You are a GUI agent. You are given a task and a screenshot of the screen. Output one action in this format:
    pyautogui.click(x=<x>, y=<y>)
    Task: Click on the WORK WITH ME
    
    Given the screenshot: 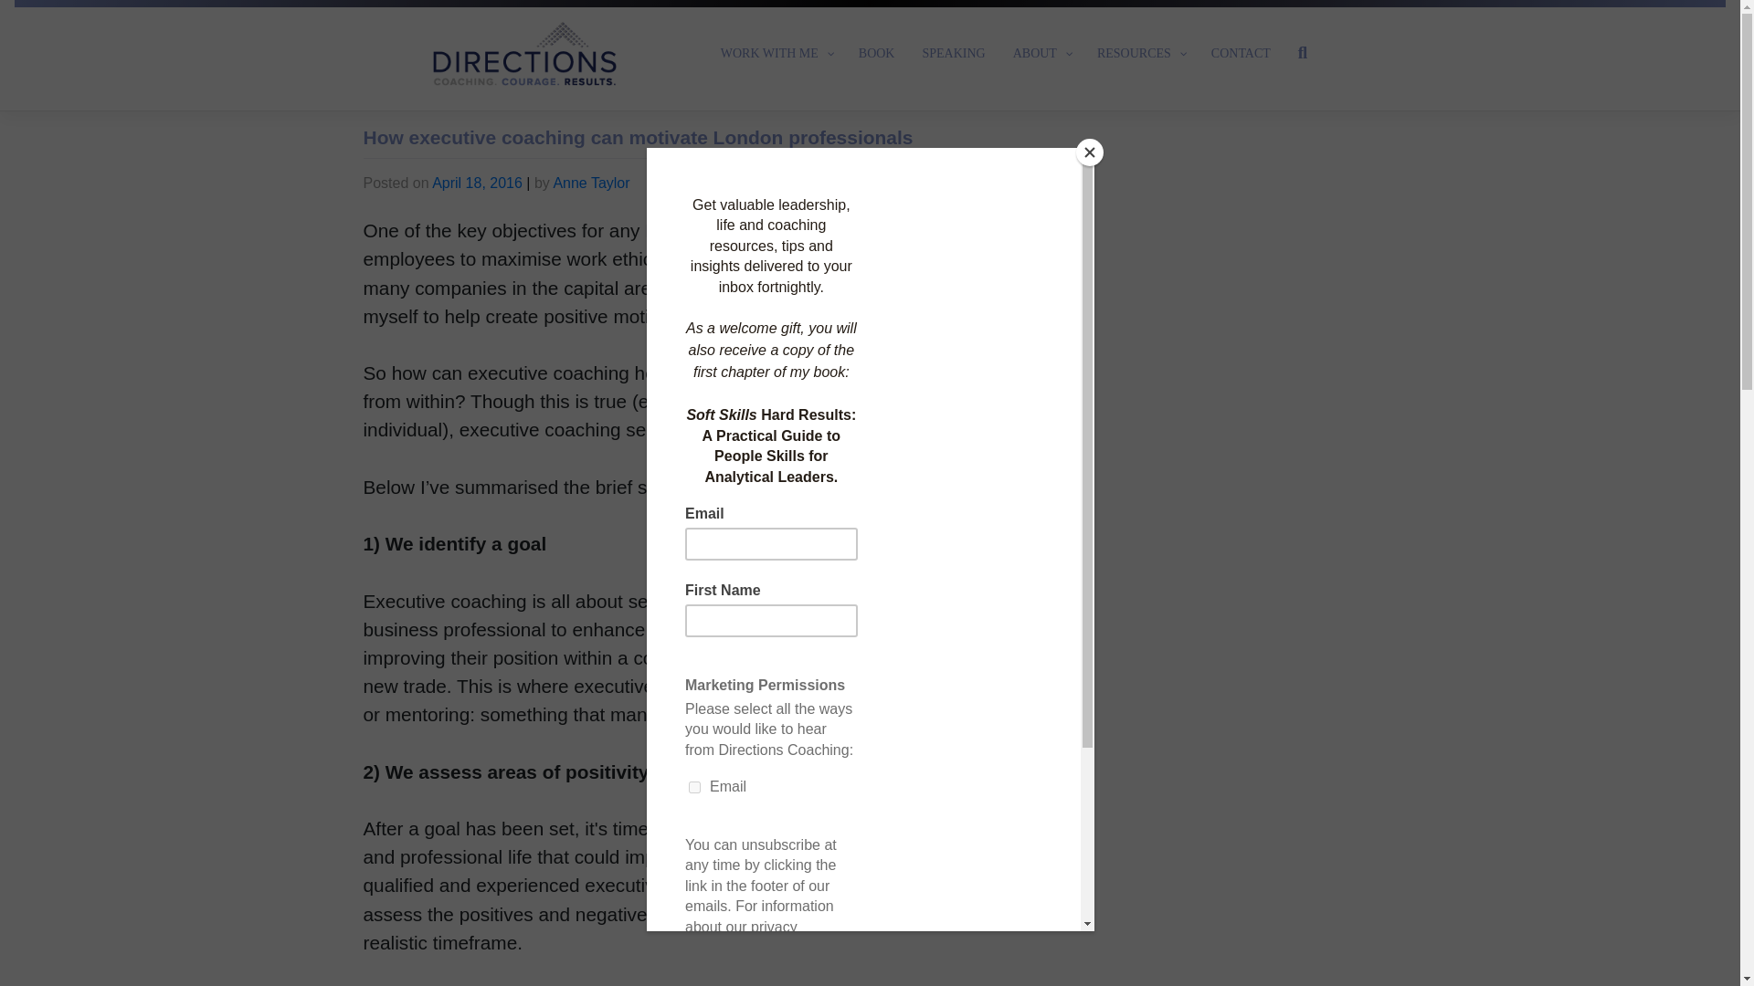 What is the action you would take?
    pyautogui.click(x=776, y=53)
    